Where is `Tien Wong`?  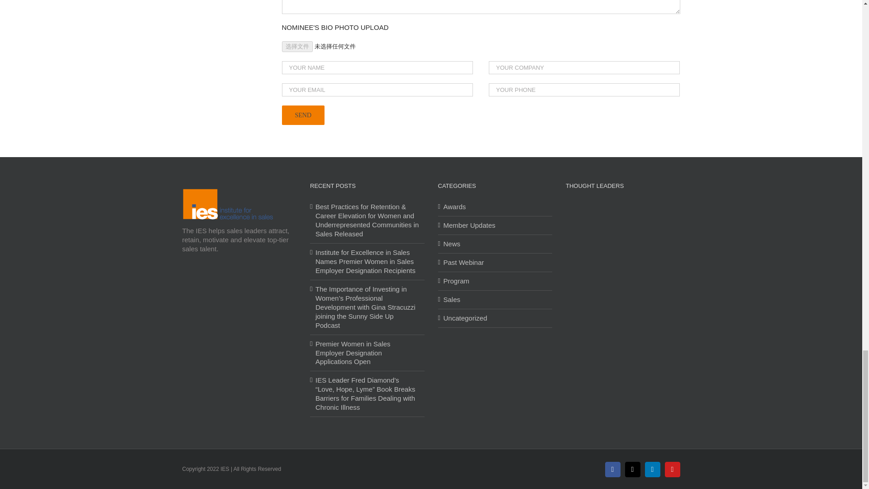
Tien Wong is located at coordinates (608, 245).